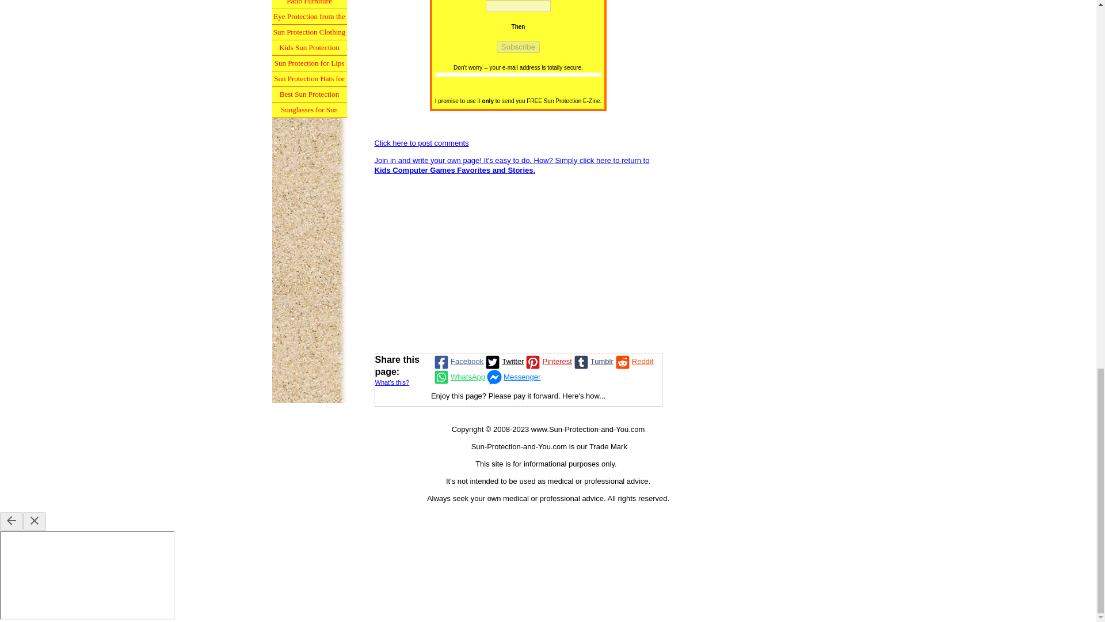 The height and width of the screenshot is (622, 1105). Describe the element at coordinates (517, 263) in the screenshot. I see `Advertisement` at that location.